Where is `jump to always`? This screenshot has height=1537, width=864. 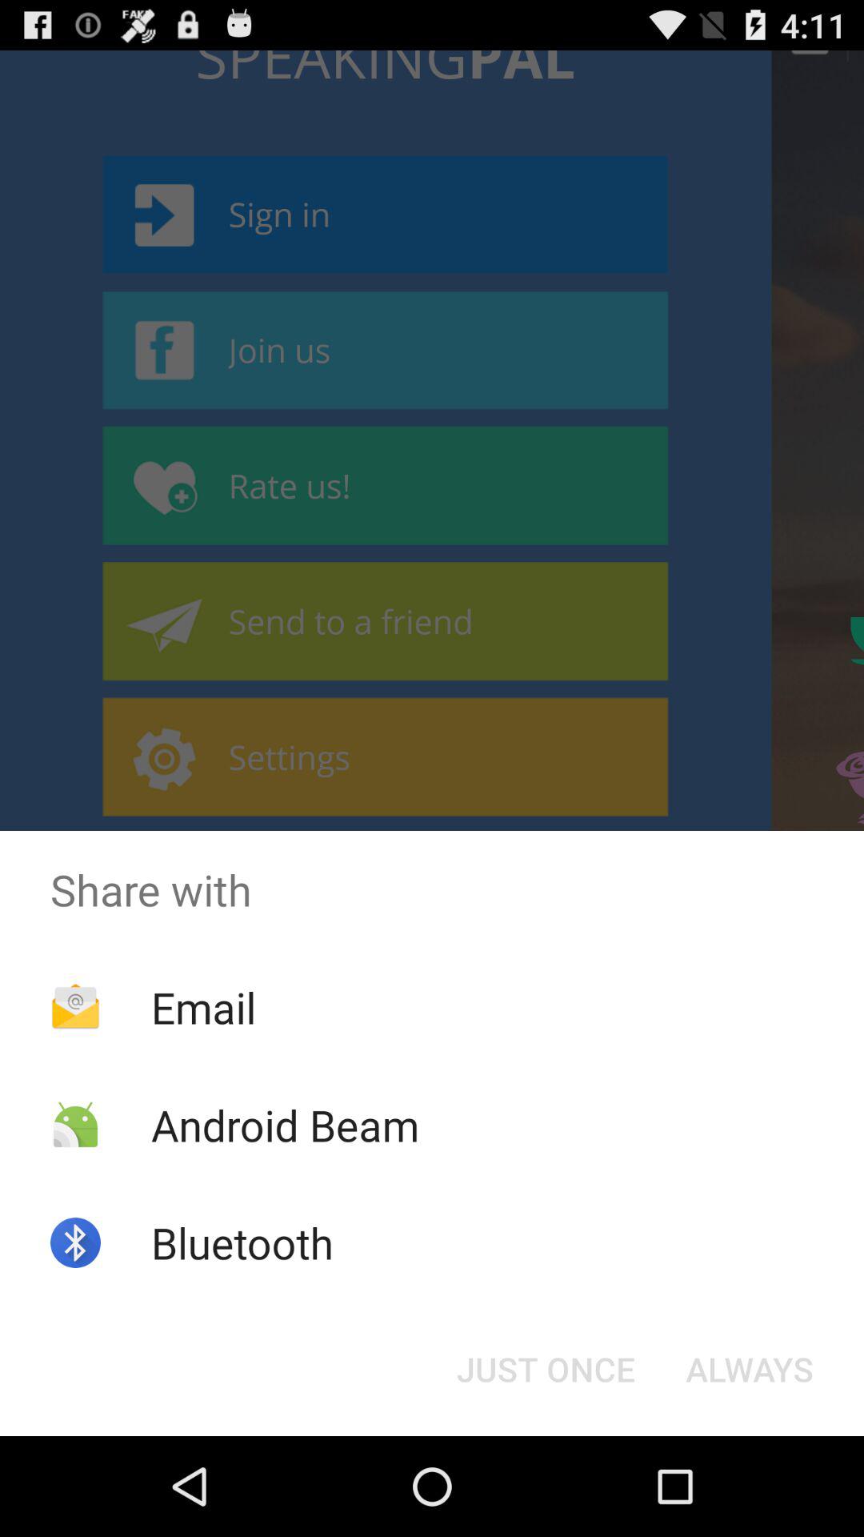 jump to always is located at coordinates (749, 1369).